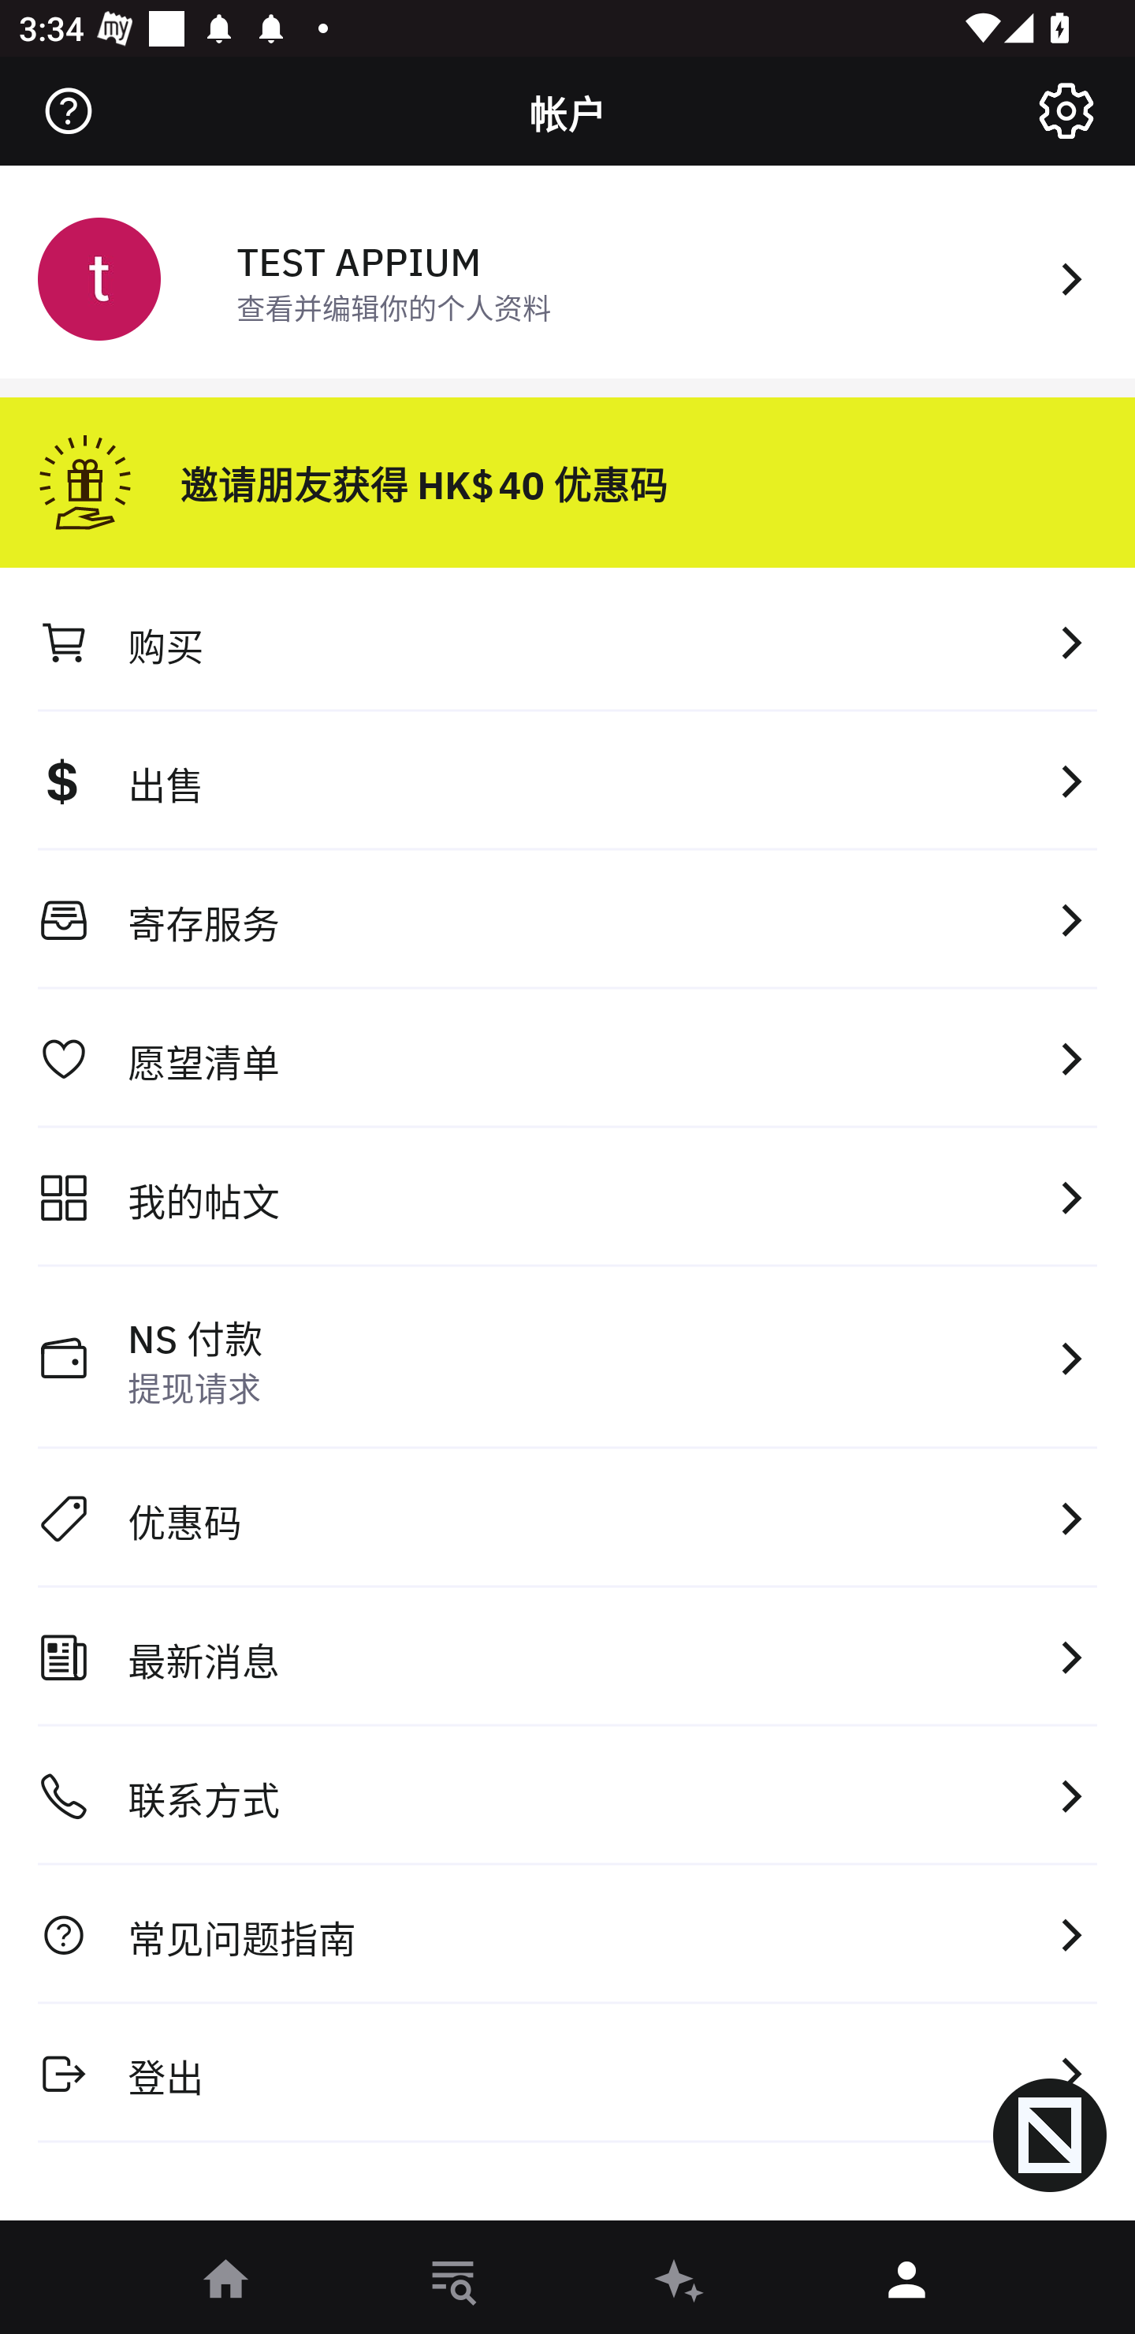 This screenshot has width=1135, height=2334. Describe the element at coordinates (227, 2281) in the screenshot. I see `󰋜` at that location.